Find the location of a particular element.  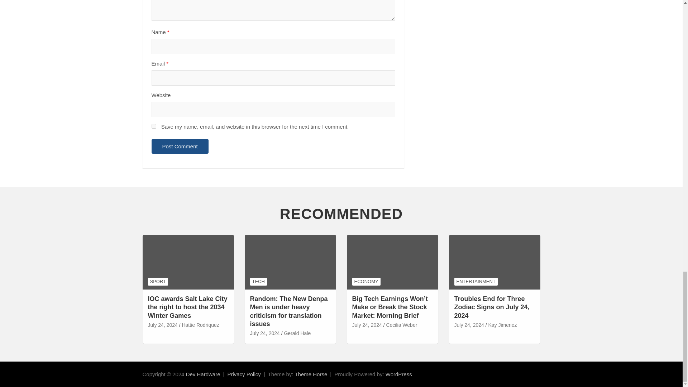

Troubles End for Three Zodiac Signs on July 24, 2024 is located at coordinates (469, 325).